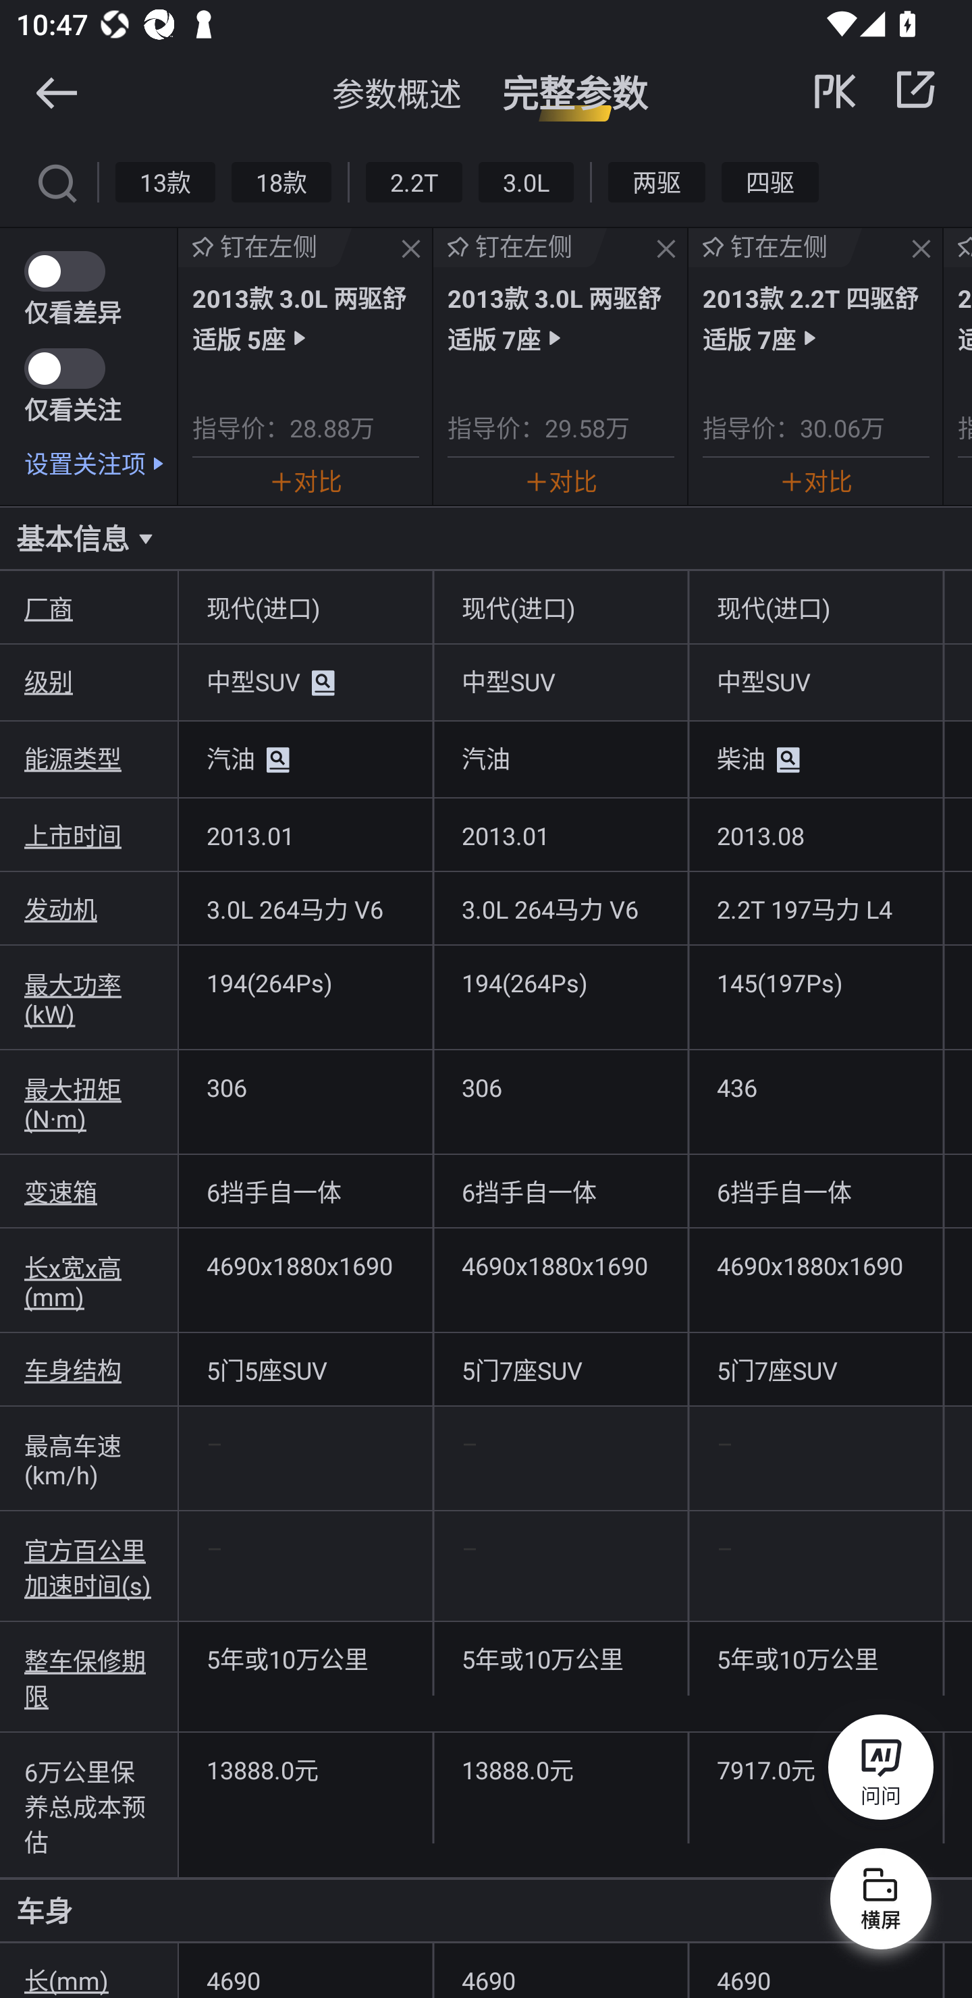  Describe the element at coordinates (560, 608) in the screenshot. I see `现代(进口)` at that location.